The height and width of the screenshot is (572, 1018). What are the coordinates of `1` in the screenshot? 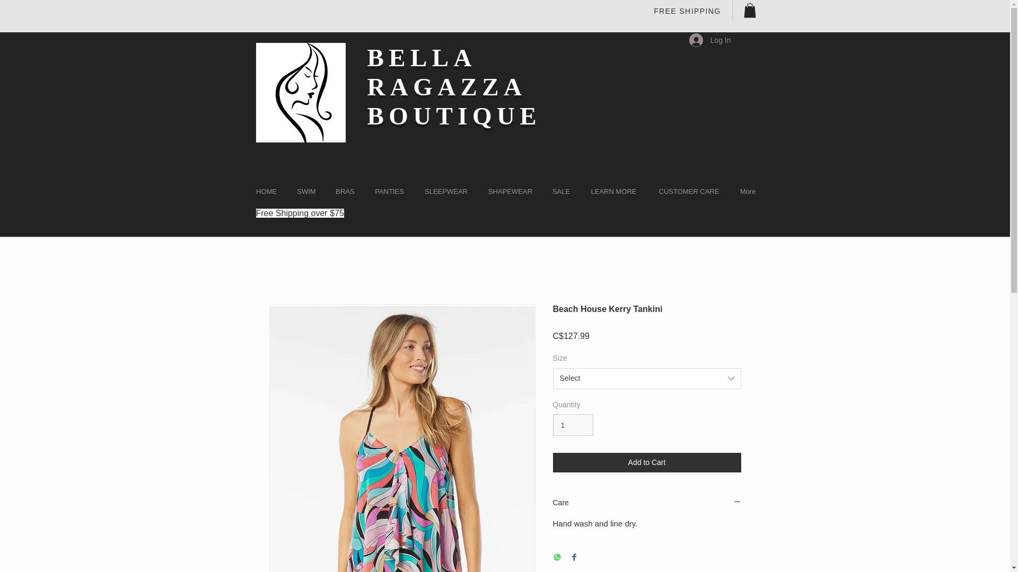 It's located at (573, 425).